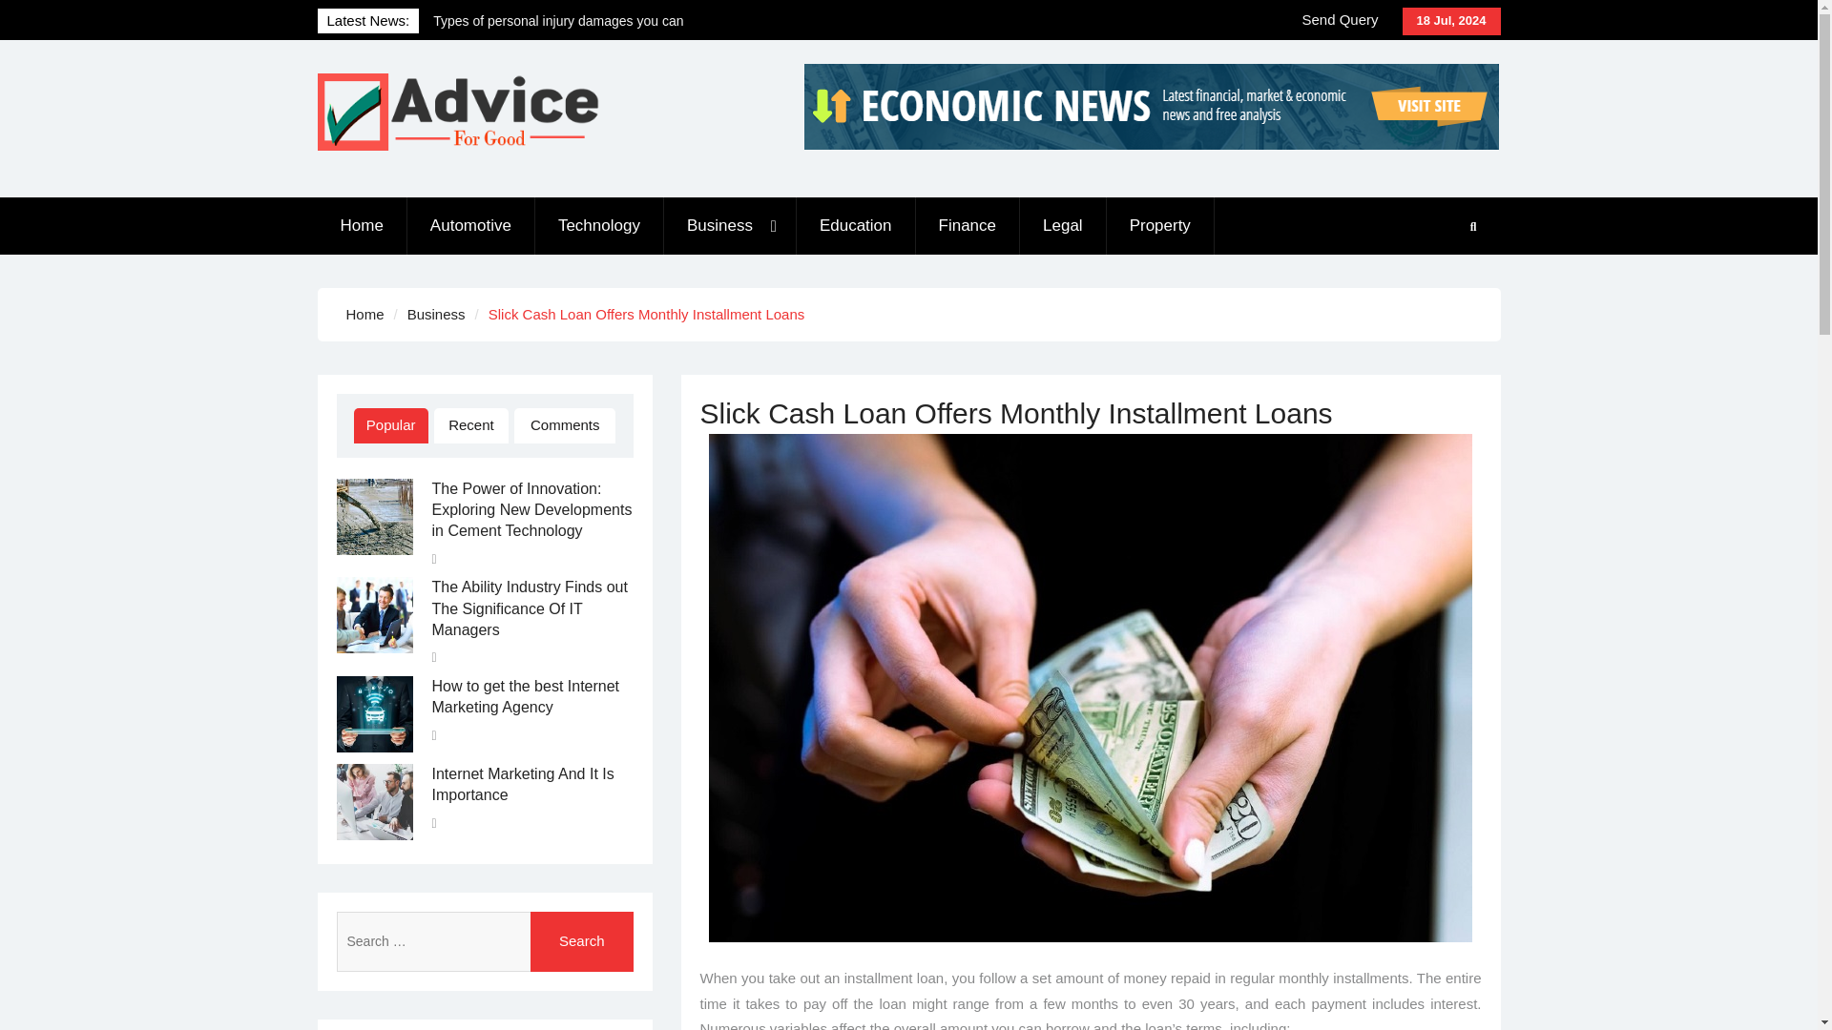 The height and width of the screenshot is (1030, 1832). Describe the element at coordinates (730, 225) in the screenshot. I see `Business` at that location.